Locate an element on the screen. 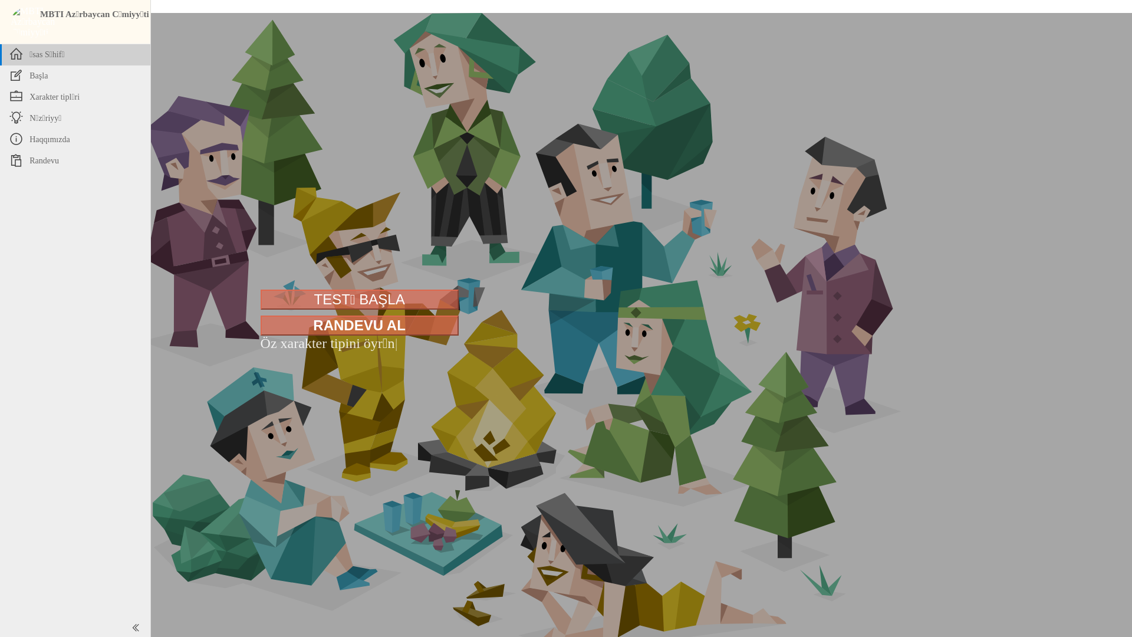 The image size is (1132, 637). Randevu is located at coordinates (83, 161).